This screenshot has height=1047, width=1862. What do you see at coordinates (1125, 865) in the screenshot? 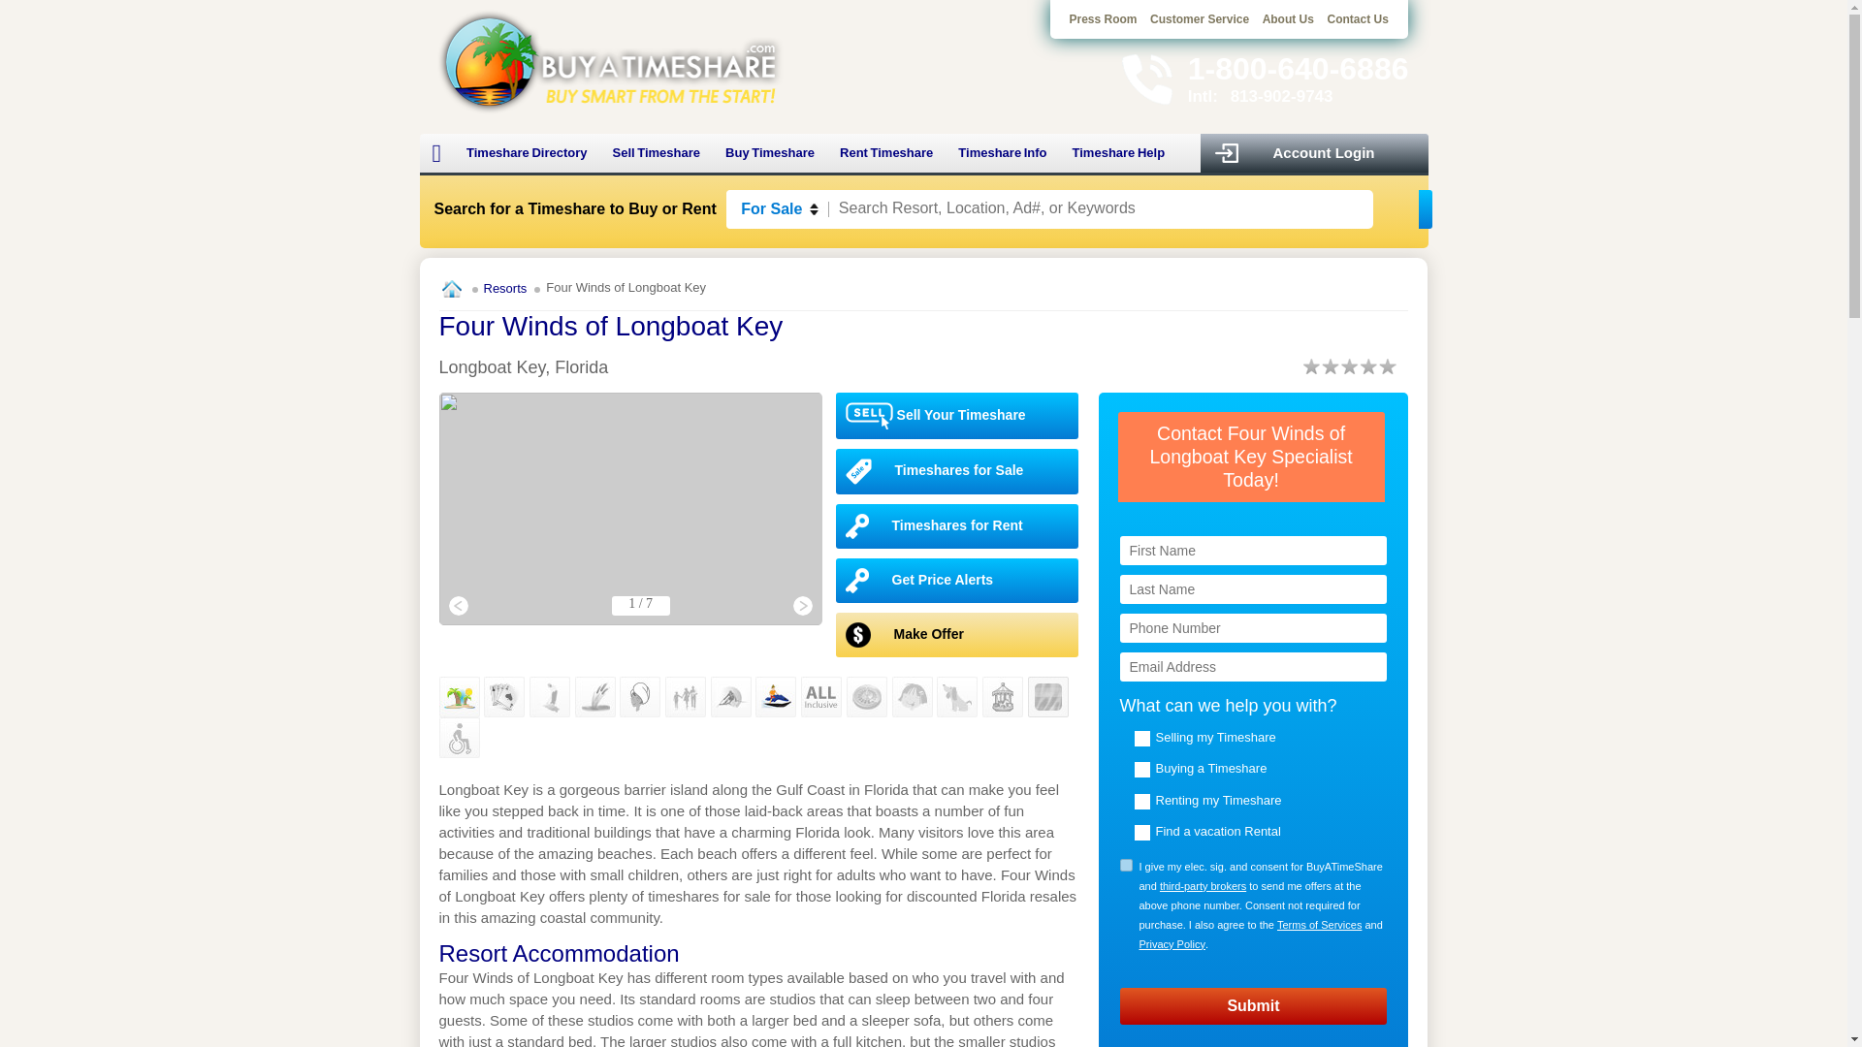
I see `checkbox` at bounding box center [1125, 865].